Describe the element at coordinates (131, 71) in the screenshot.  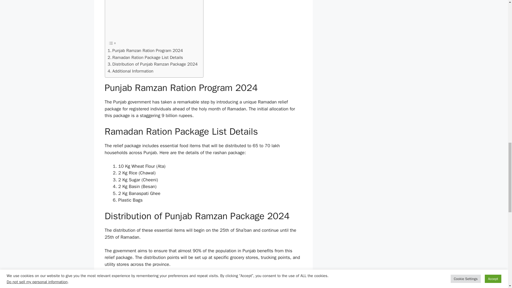
I see `Additional Information` at that location.